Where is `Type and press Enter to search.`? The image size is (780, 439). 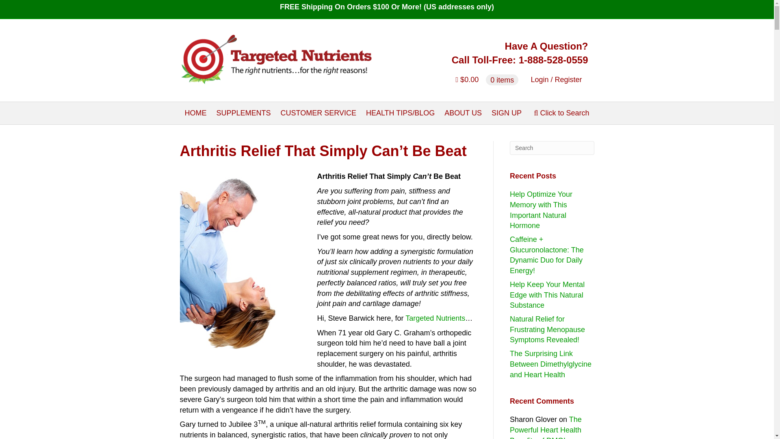
Type and press Enter to search. is located at coordinates (552, 148).